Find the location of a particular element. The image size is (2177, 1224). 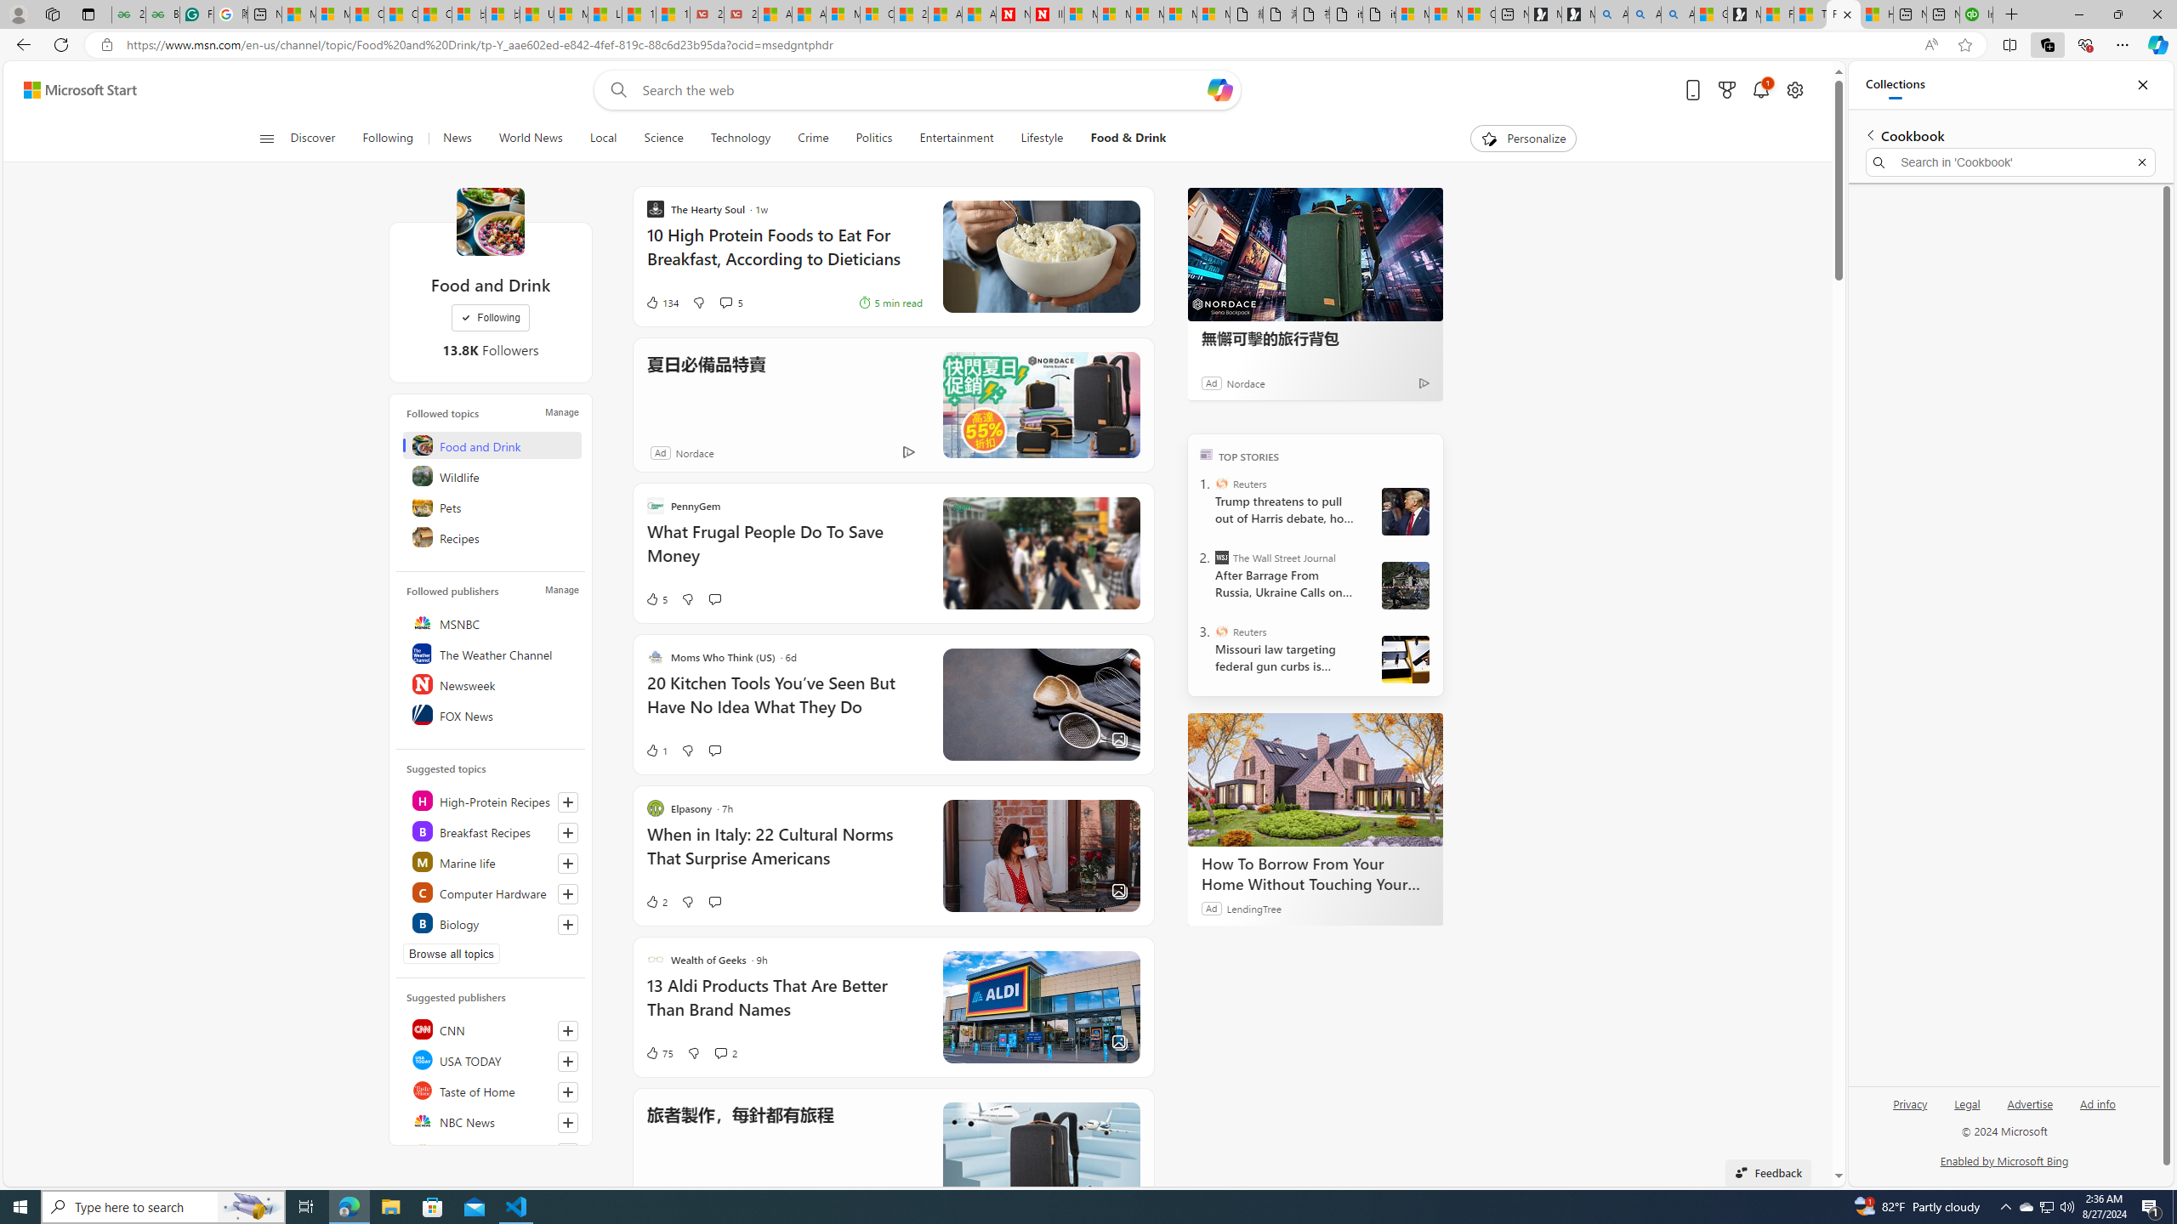

See more is located at coordinates (1128, 1113).